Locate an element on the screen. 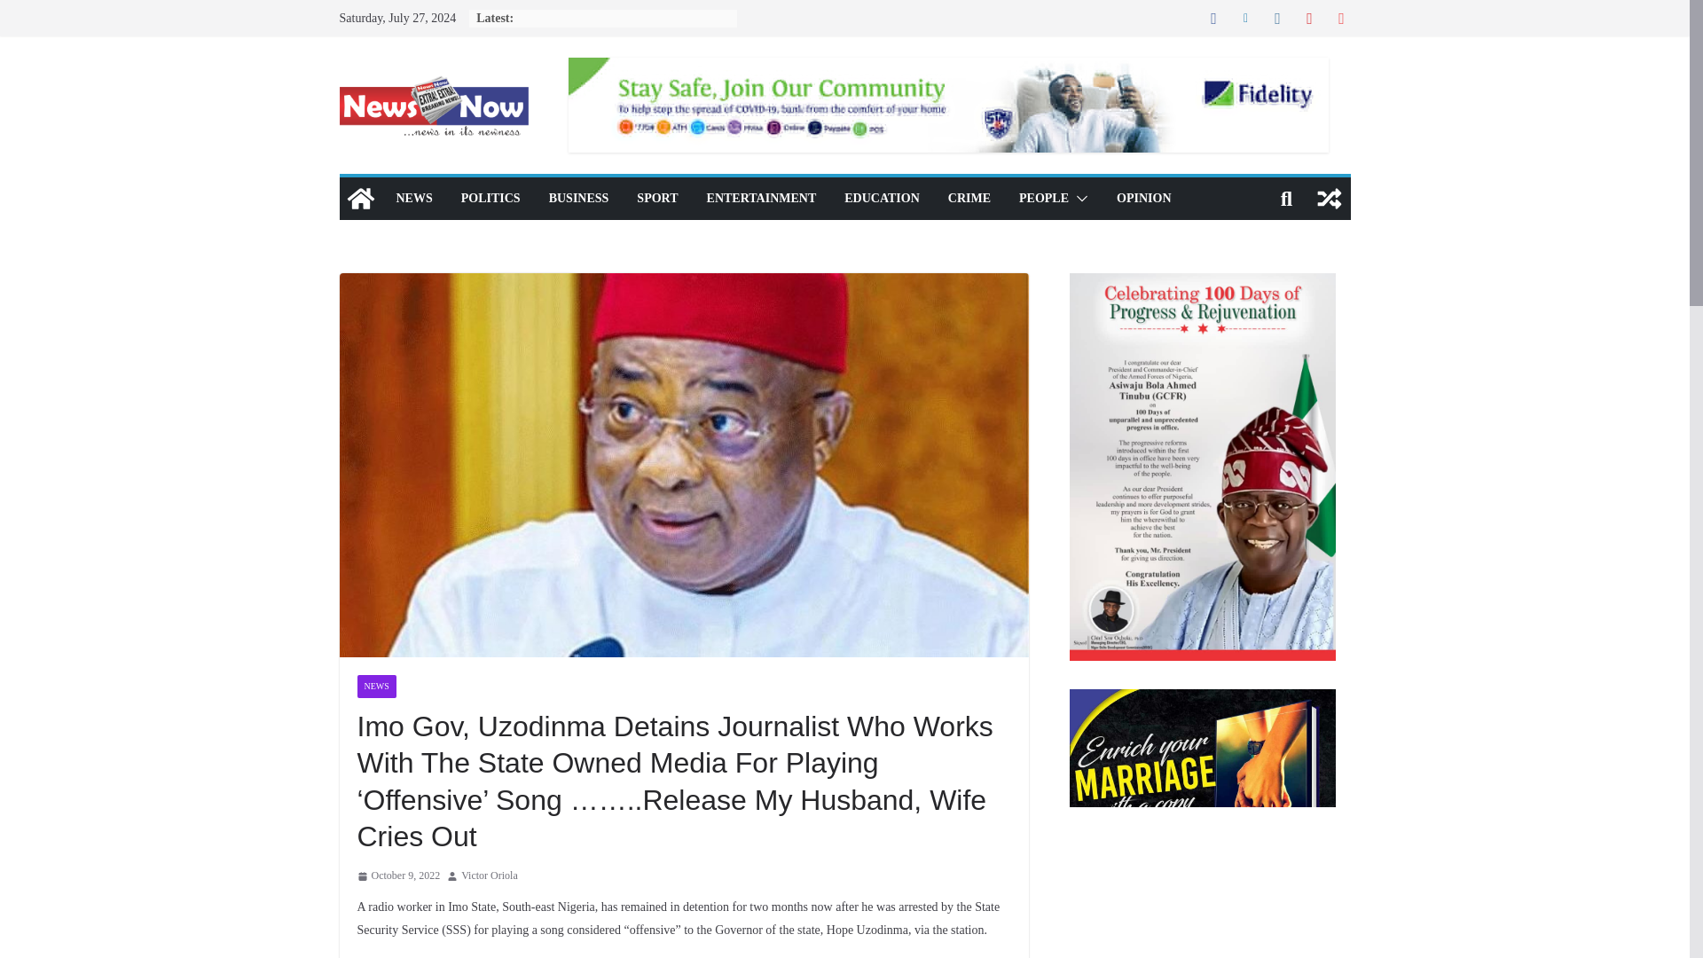 Image resolution: width=1703 pixels, height=958 pixels. POLITICS is located at coordinates (491, 198).